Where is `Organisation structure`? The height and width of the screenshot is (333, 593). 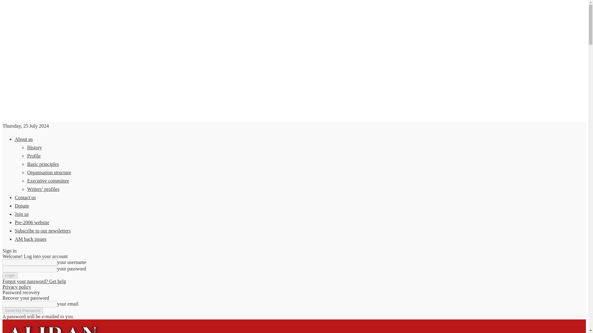
Organisation structure is located at coordinates (49, 172).